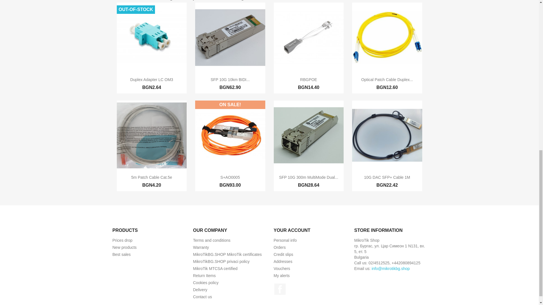 This screenshot has height=305, width=543. What do you see at coordinates (227, 254) in the screenshot?
I see `MikroTikBG.SHOP certified egineering levelvs by MikroTik` at bounding box center [227, 254].